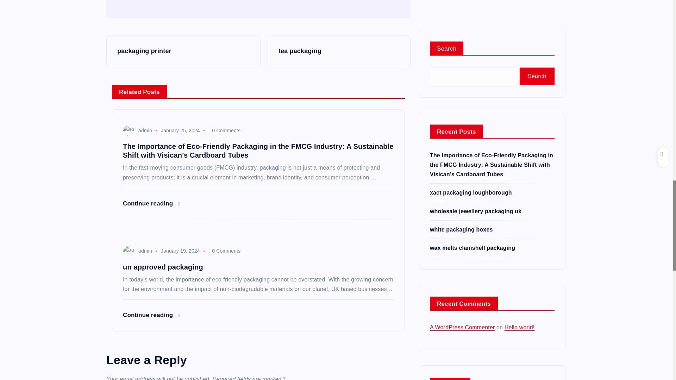  Describe the element at coordinates (137, 251) in the screenshot. I see `admin` at that location.